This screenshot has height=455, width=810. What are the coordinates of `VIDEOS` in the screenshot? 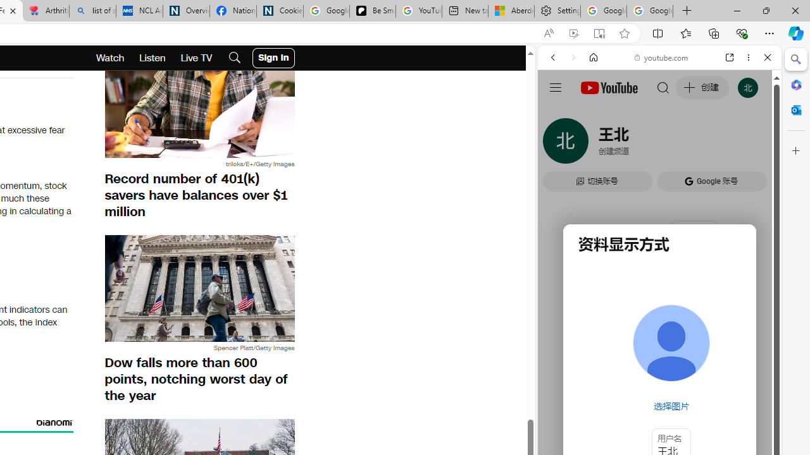 It's located at (637, 144).